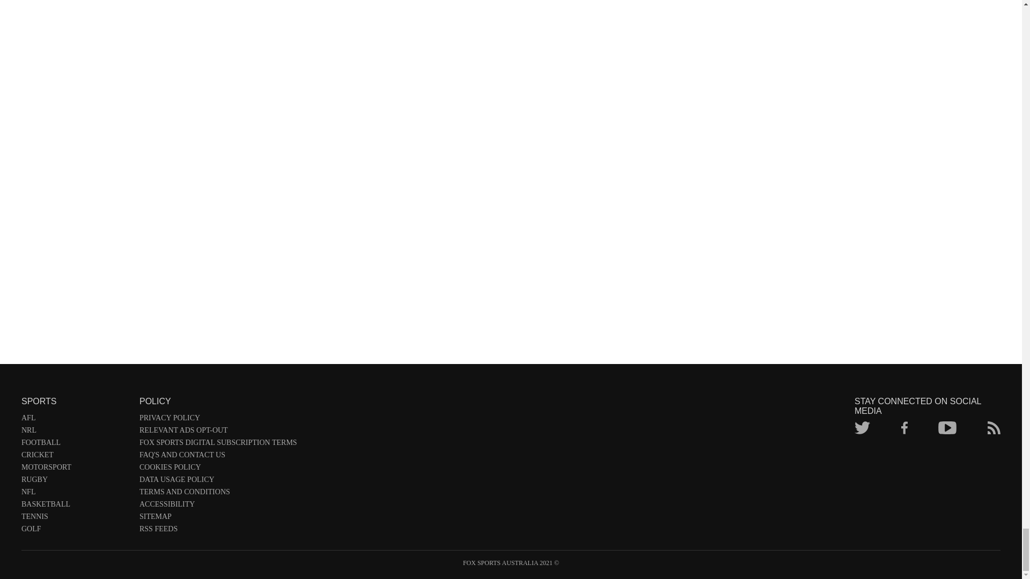 This screenshot has width=1030, height=579. Describe the element at coordinates (75, 506) in the screenshot. I see `BASKETBALL` at that location.